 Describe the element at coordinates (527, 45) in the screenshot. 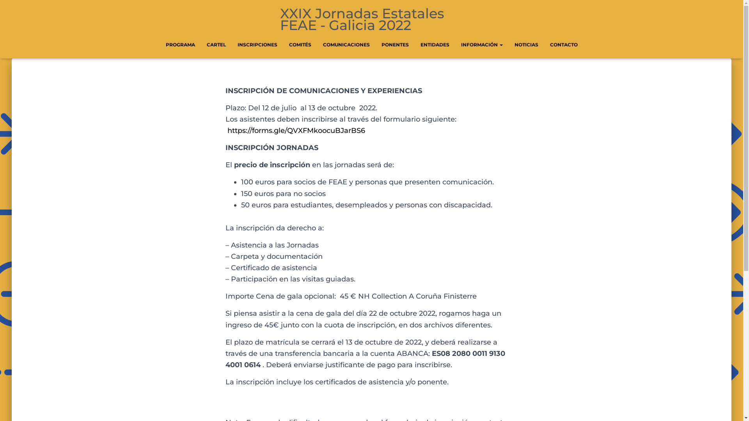

I see `NOTICIAS` at that location.